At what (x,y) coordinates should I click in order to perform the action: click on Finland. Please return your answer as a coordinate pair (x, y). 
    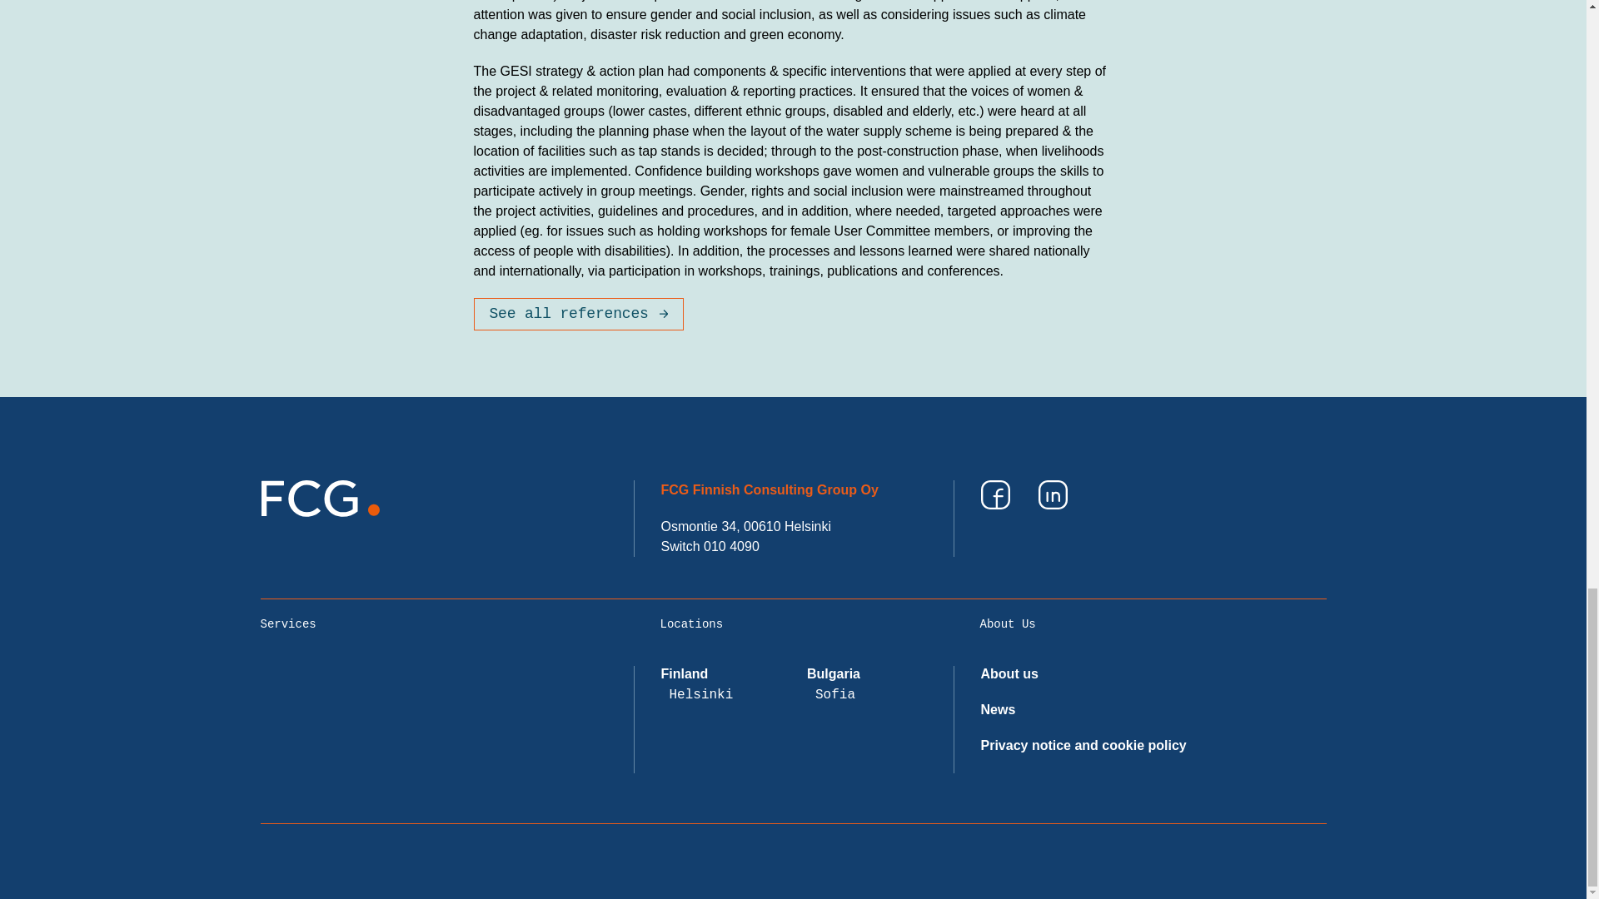
    Looking at the image, I should click on (685, 673).